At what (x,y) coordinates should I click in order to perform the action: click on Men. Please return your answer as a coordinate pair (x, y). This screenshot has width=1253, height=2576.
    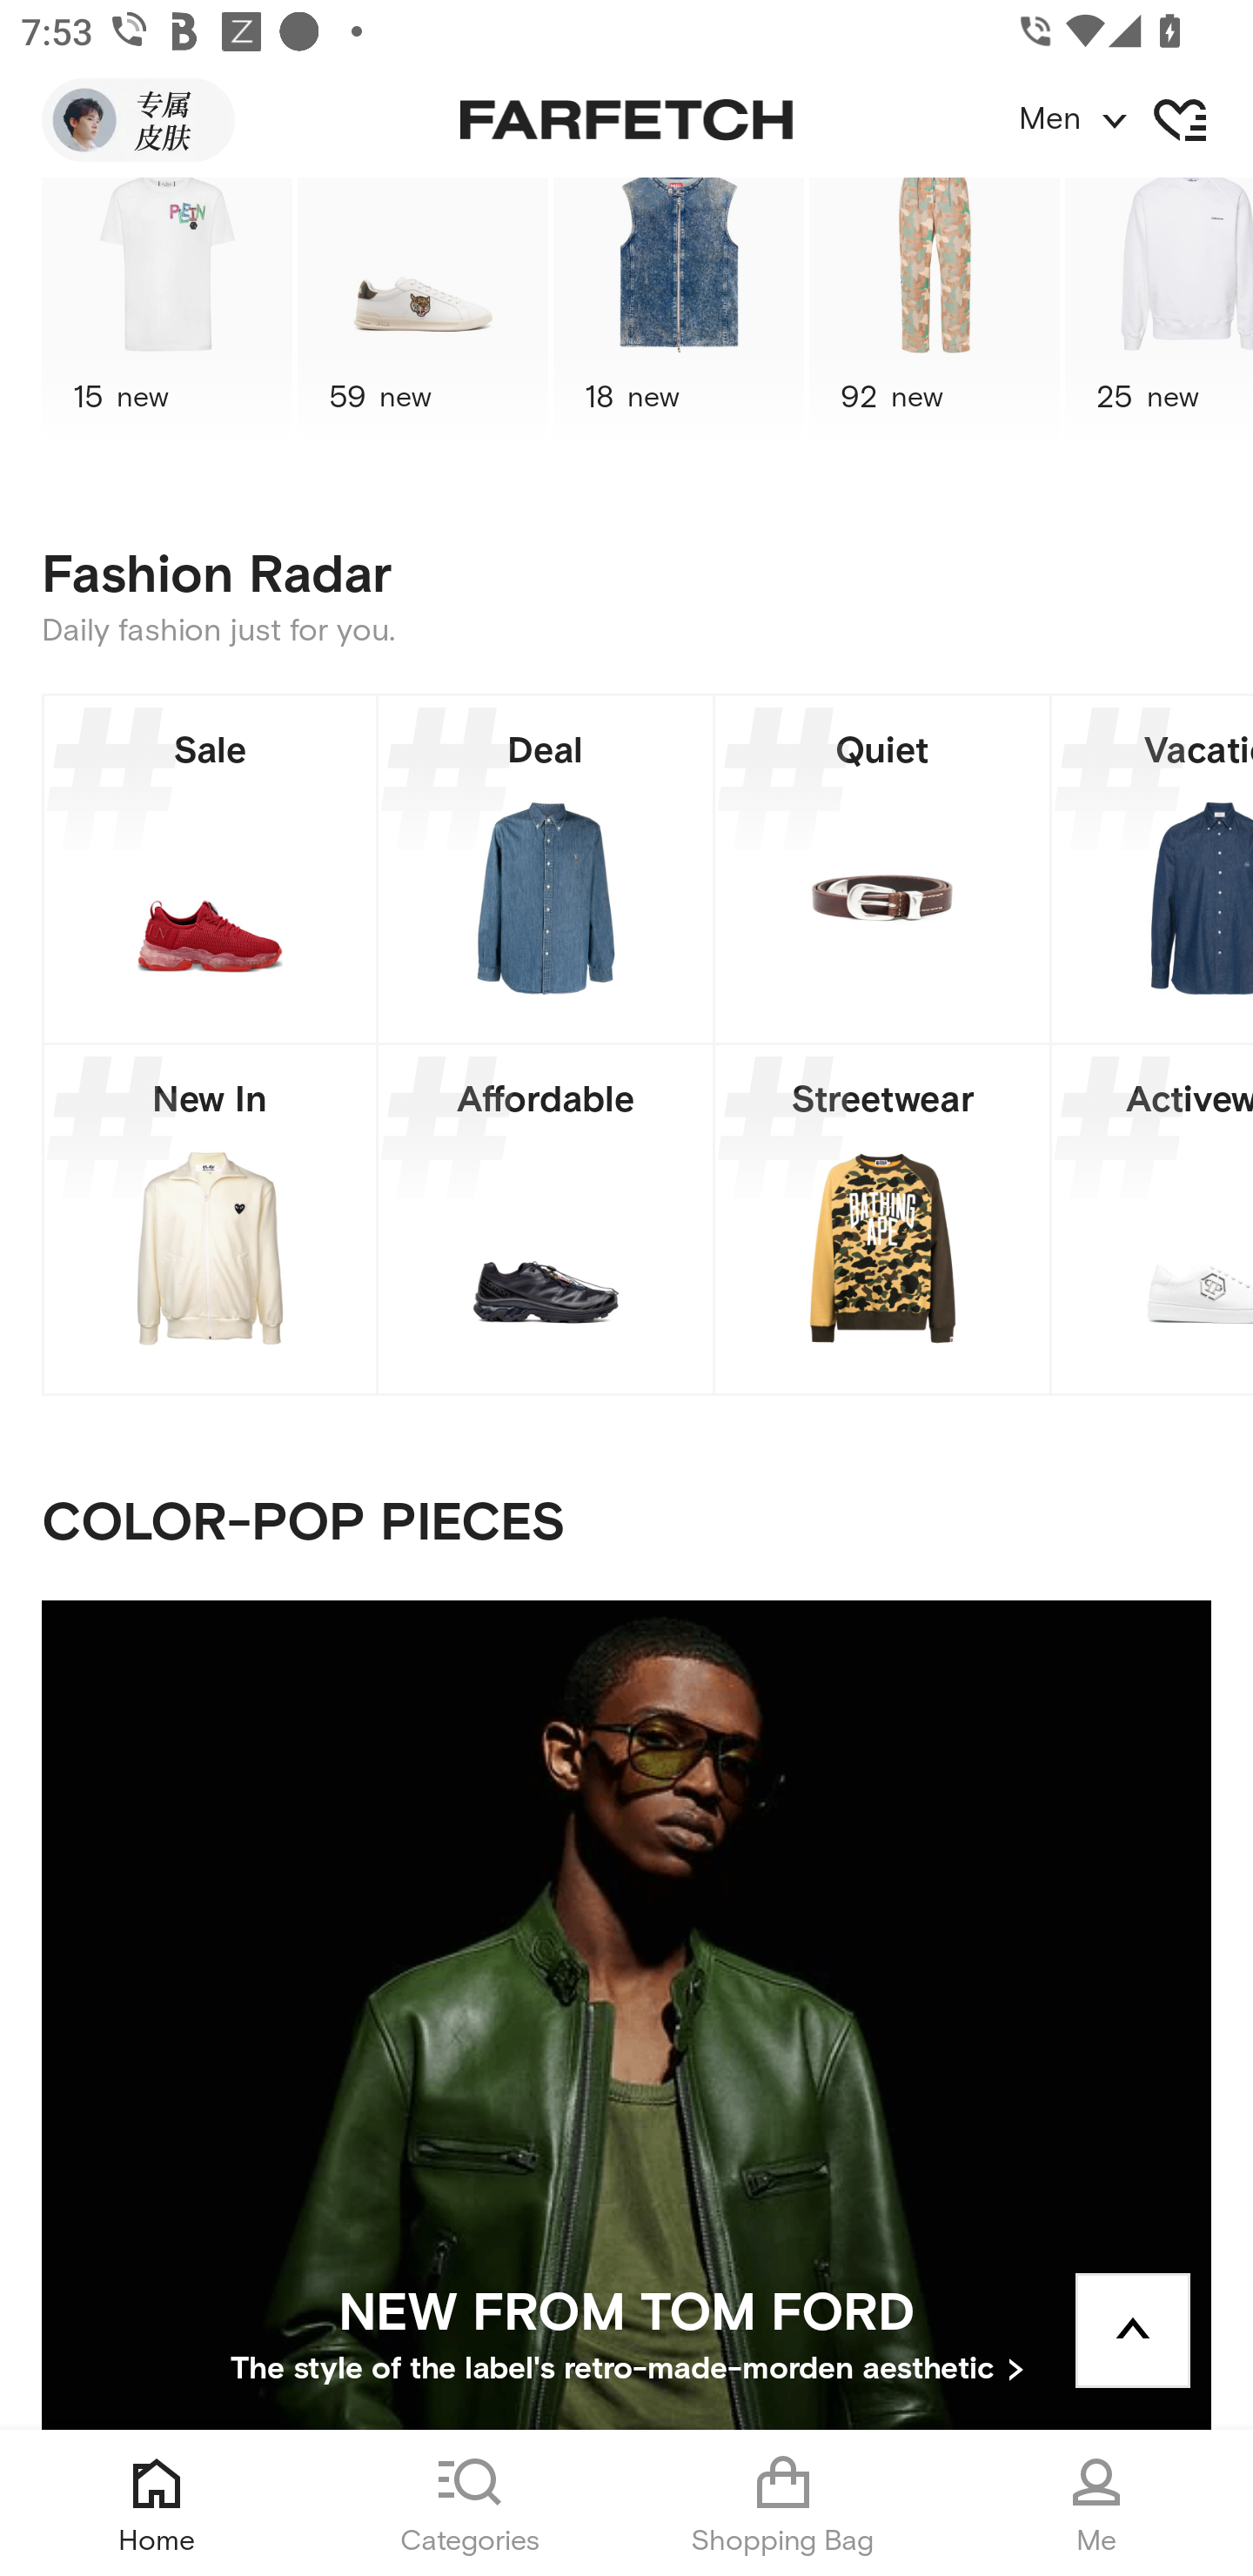
    Looking at the image, I should click on (1135, 120).